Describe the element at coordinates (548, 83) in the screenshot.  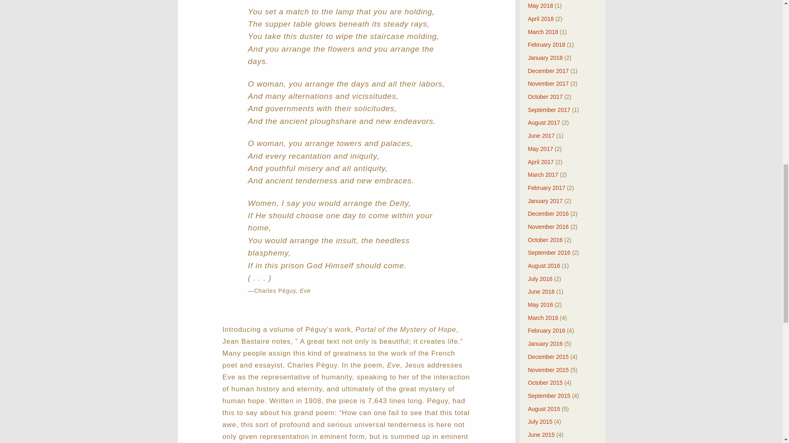
I see `November 2017` at that location.